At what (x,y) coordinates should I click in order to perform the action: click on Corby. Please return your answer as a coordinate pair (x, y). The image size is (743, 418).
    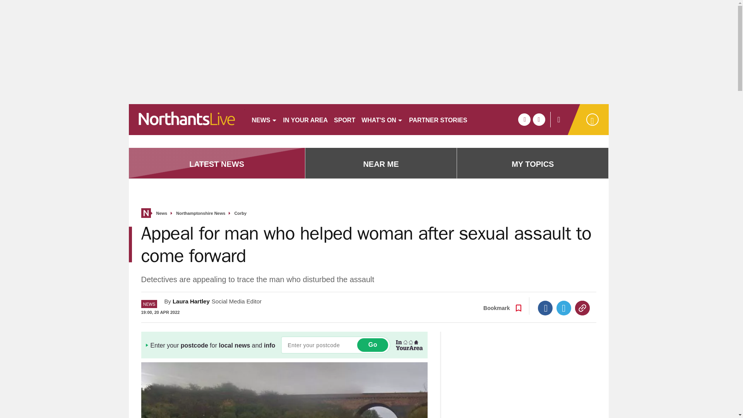
    Looking at the image, I should click on (240, 214).